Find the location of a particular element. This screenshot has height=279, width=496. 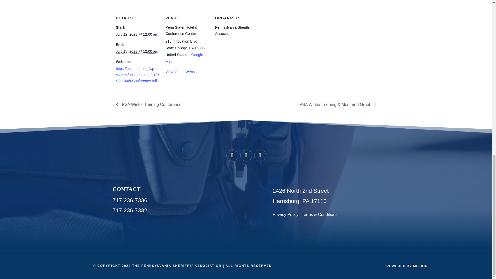

Click to view a Google Map is located at coordinates (184, 58).